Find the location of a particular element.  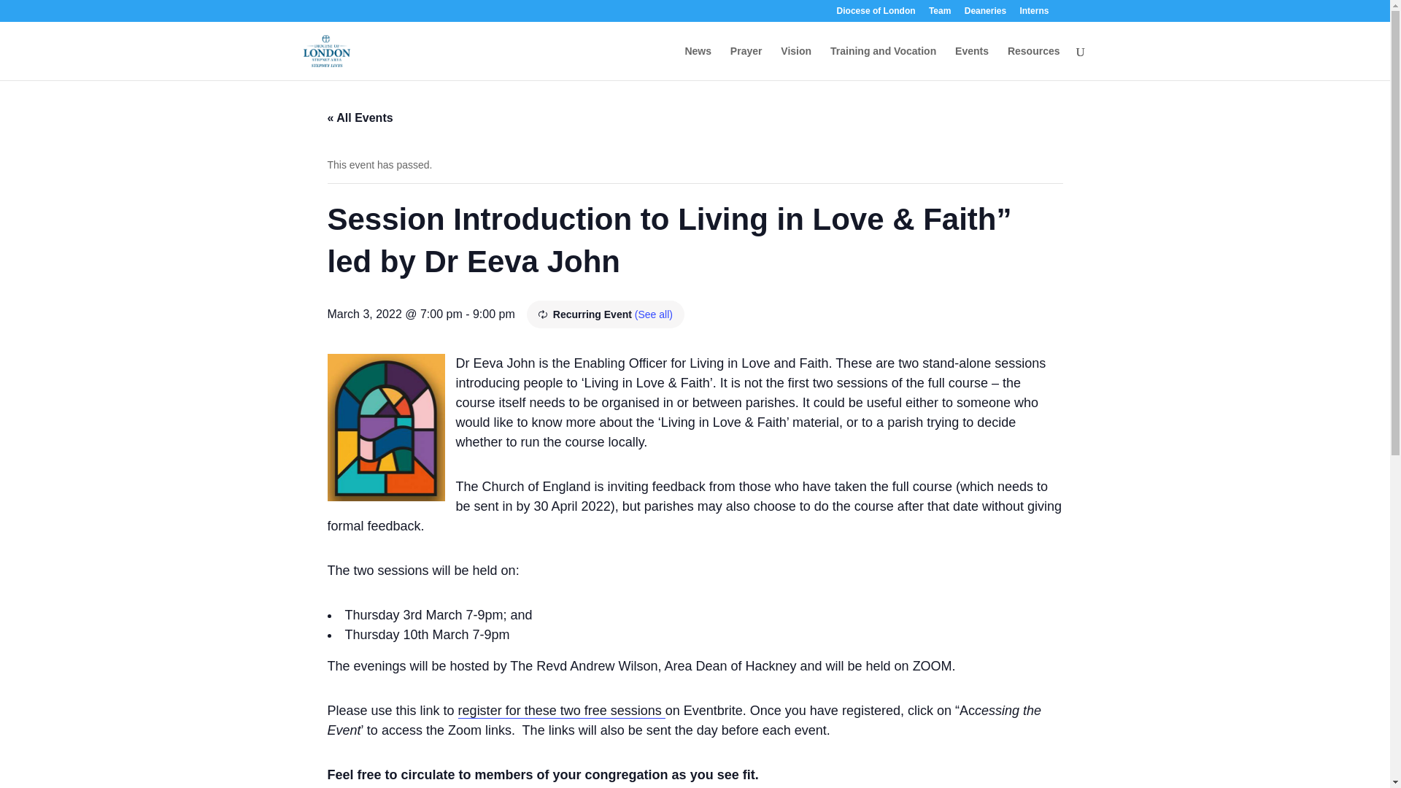

Team is located at coordinates (940, 14).